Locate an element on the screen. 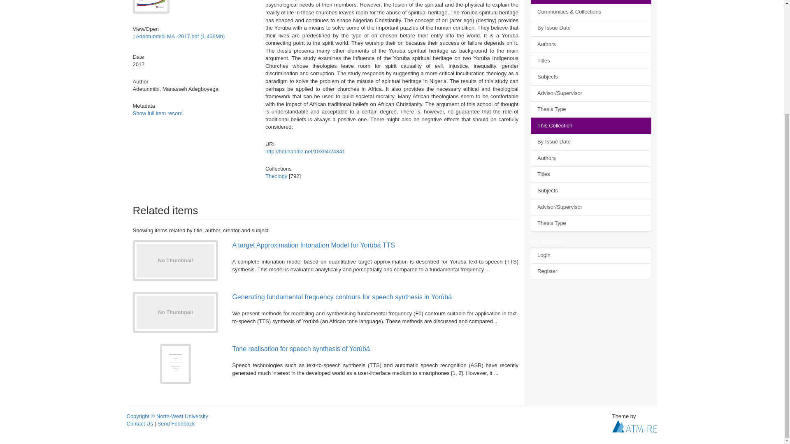  Show full item record is located at coordinates (157, 113).